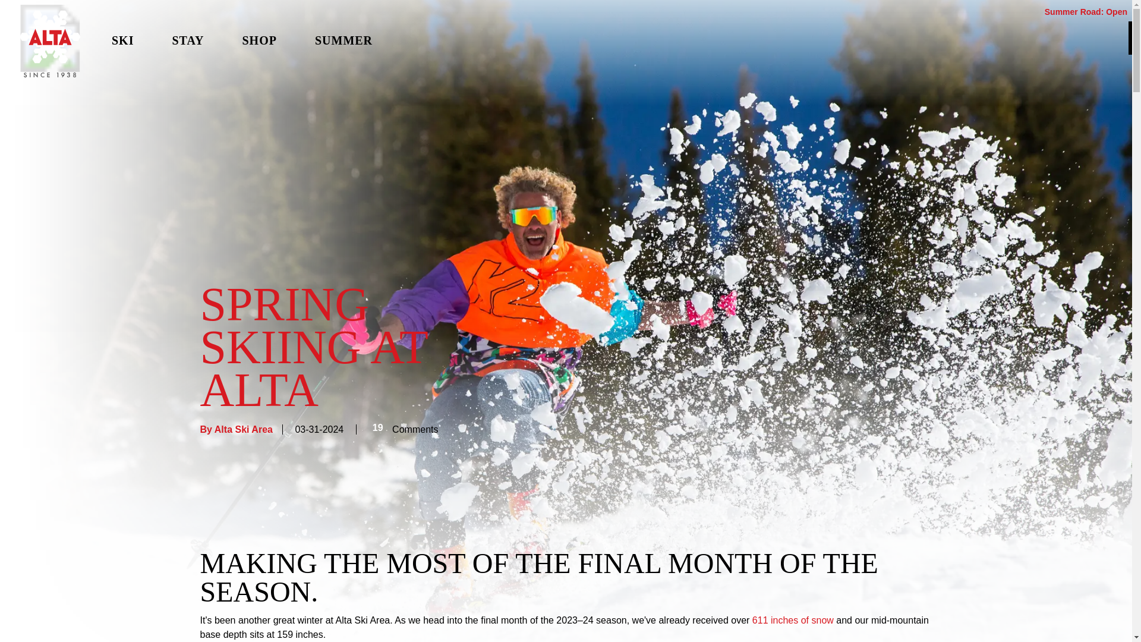 This screenshot has height=642, width=1141. What do you see at coordinates (122, 40) in the screenshot?
I see `SKI` at bounding box center [122, 40].